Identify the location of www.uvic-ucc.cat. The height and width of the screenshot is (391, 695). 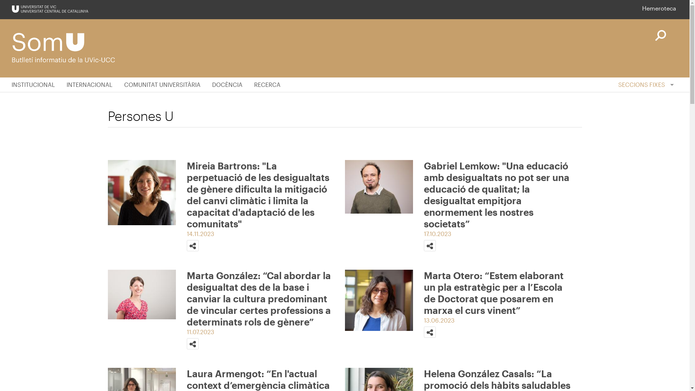
(50, 9).